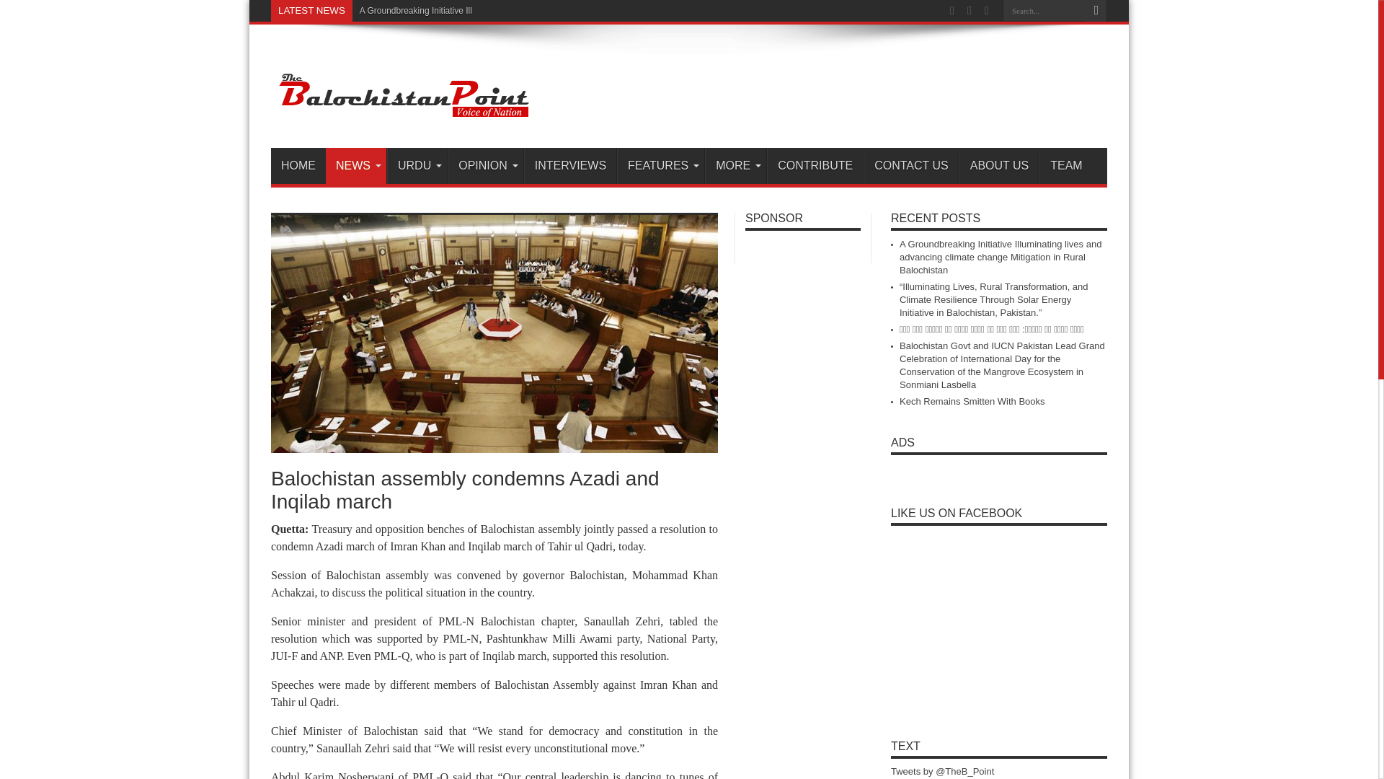  What do you see at coordinates (415, 11) in the screenshot?
I see `A Groundbreaking Initiative Ill` at bounding box center [415, 11].